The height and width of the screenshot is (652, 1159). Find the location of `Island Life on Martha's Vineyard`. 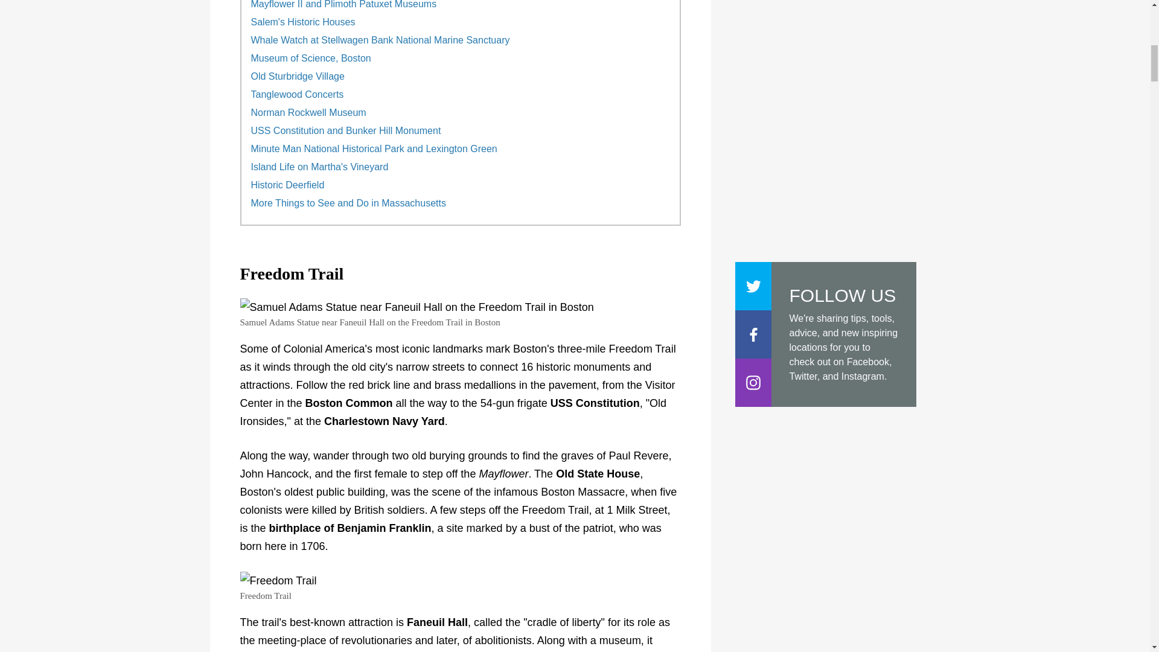

Island Life on Martha's Vineyard is located at coordinates (320, 167).